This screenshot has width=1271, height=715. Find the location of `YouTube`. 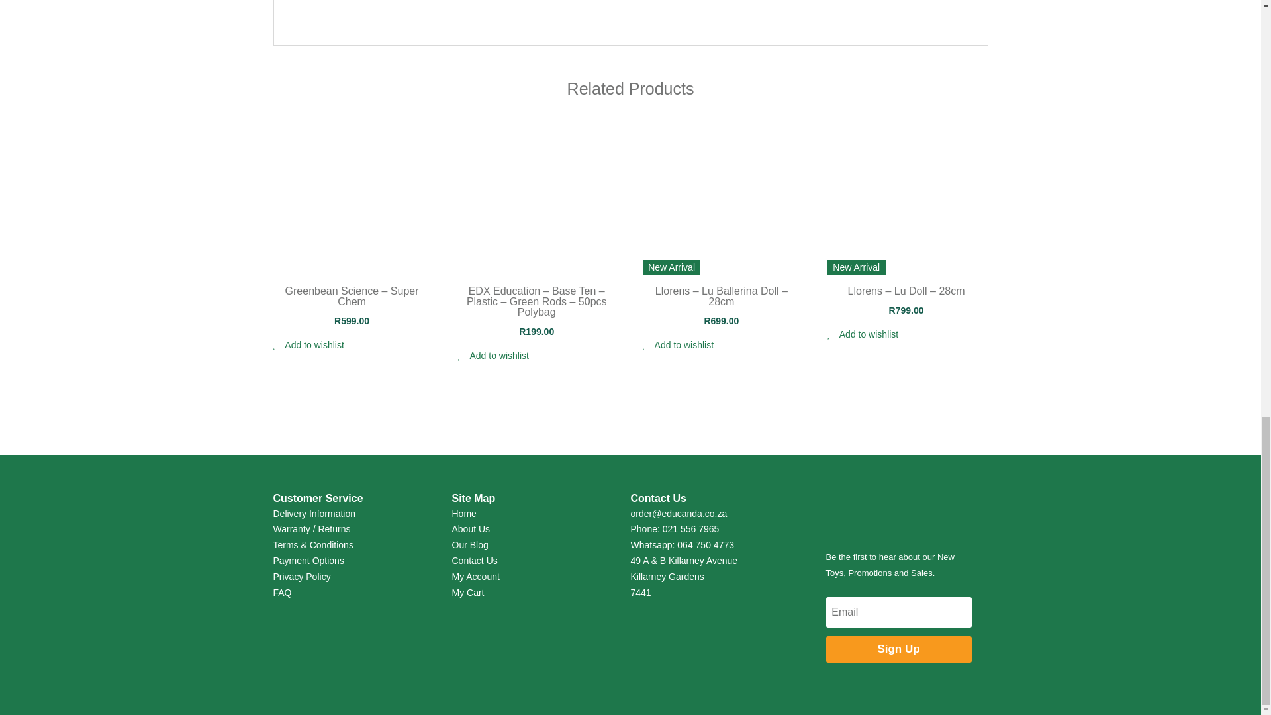

YouTube is located at coordinates (479, 12).